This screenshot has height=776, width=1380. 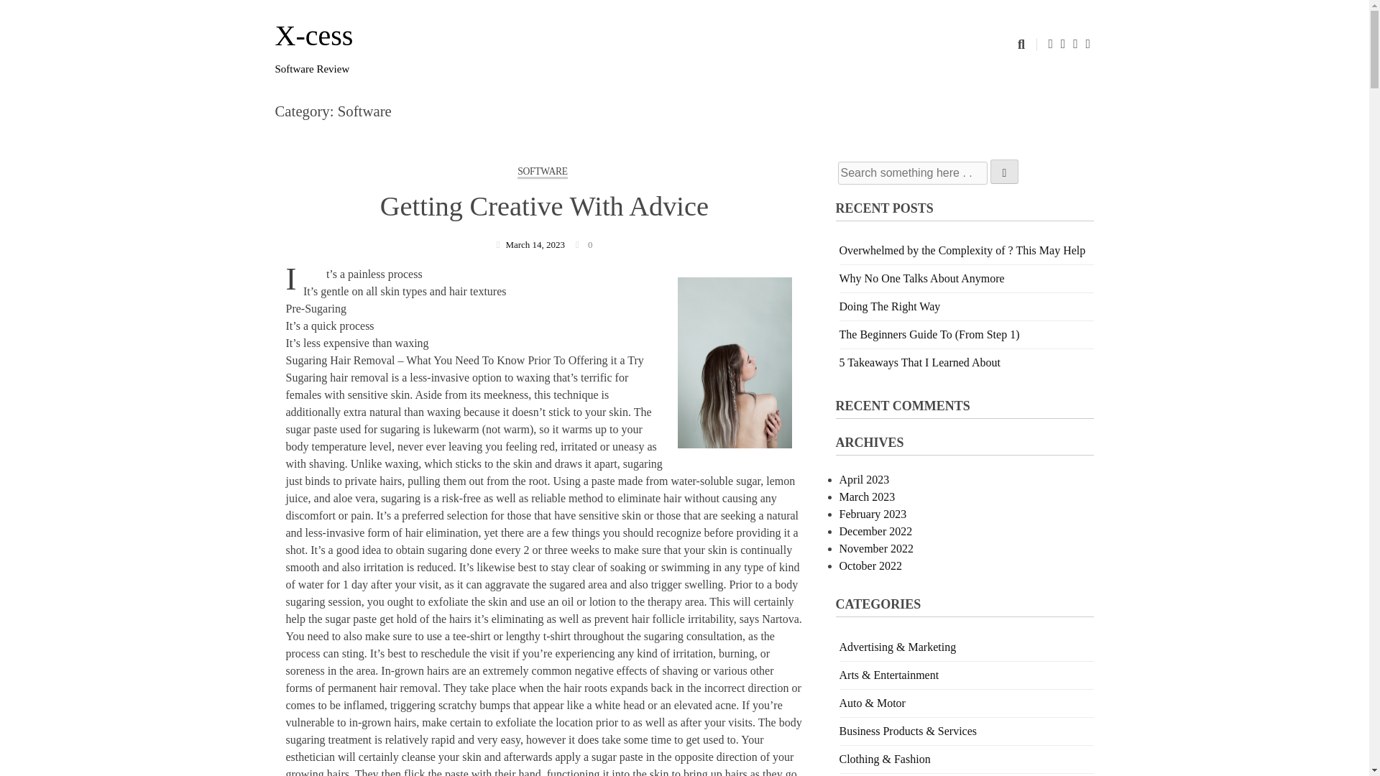 I want to click on February 2023, so click(x=873, y=514).